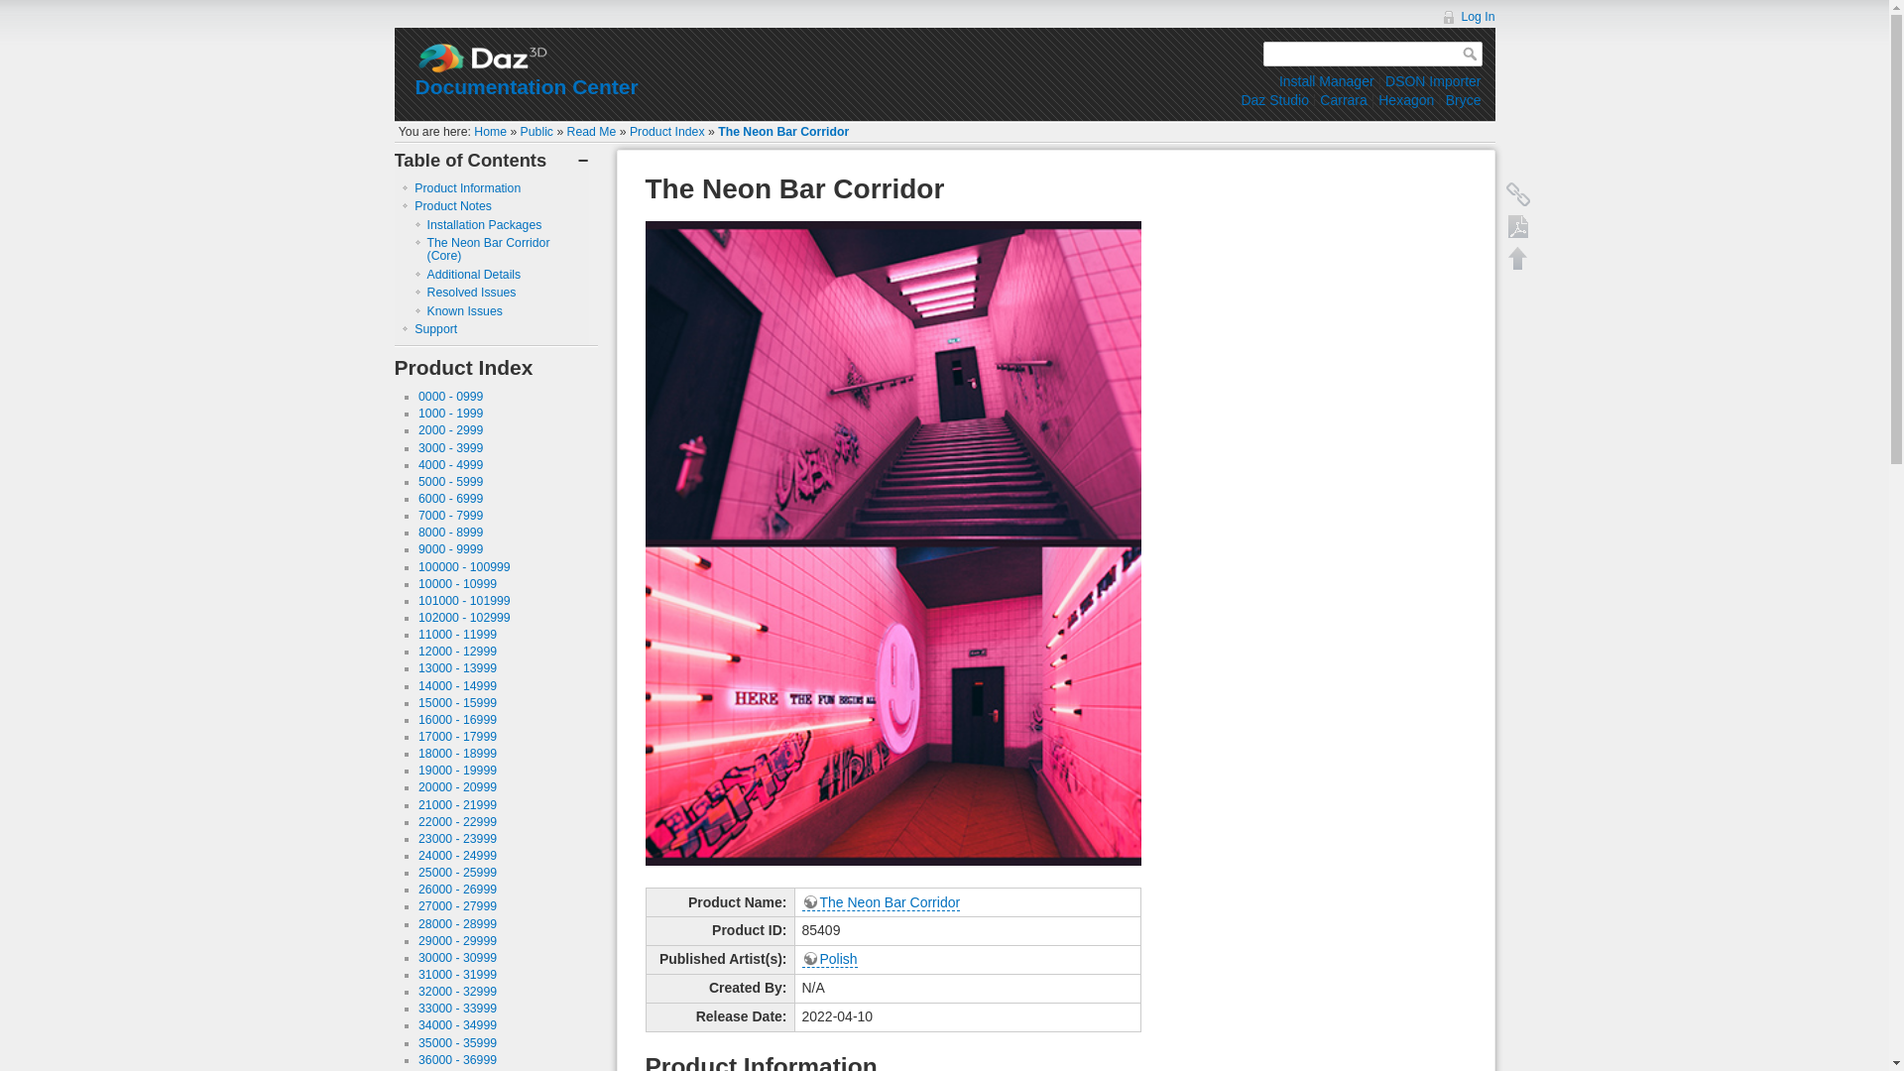 The width and height of the screenshot is (1904, 1071). I want to click on Daz Studio, so click(1274, 99).